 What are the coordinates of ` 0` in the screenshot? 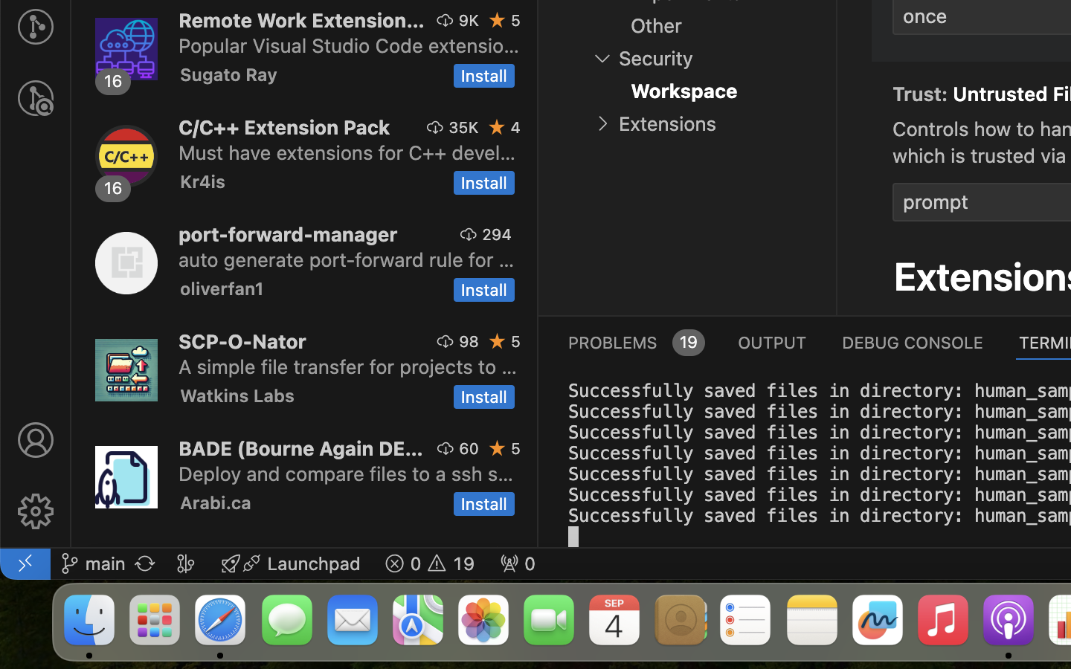 It's located at (518, 563).